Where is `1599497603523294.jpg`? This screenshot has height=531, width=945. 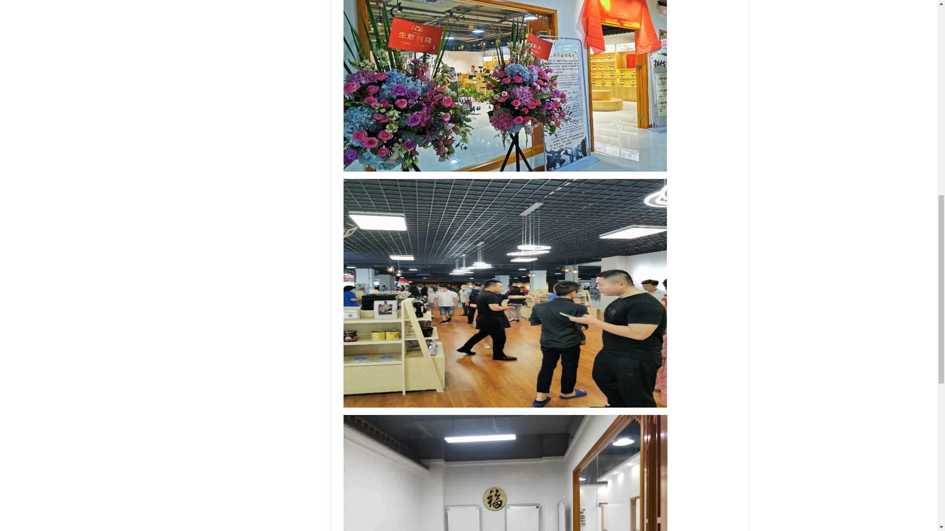
1599497603523294.jpg is located at coordinates (505, 86).